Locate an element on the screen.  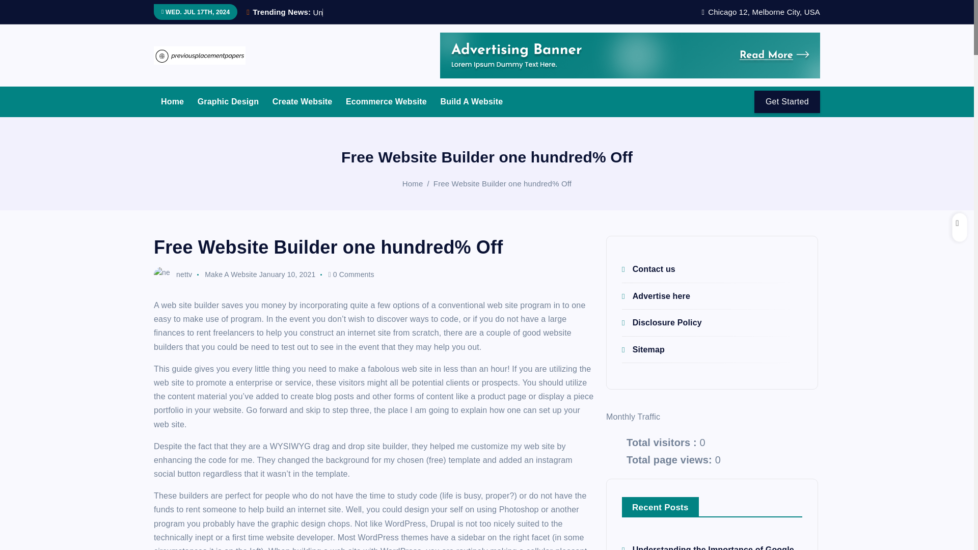
Home is located at coordinates (413, 183).